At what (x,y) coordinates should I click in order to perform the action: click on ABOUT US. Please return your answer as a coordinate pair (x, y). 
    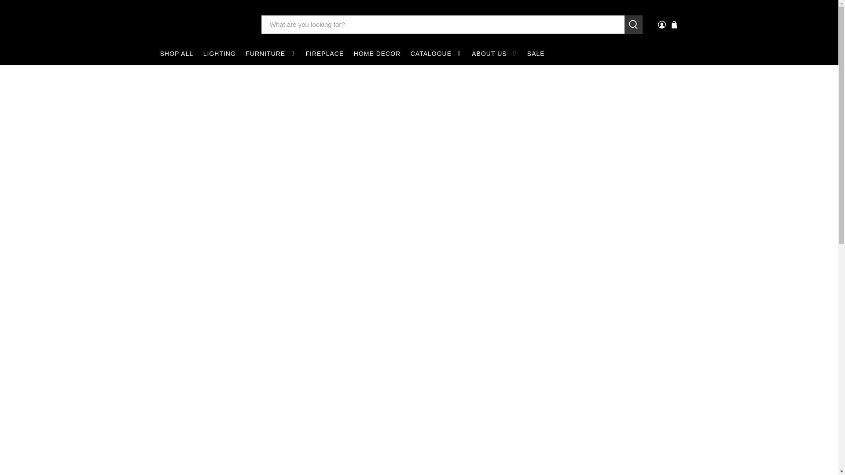
    Looking at the image, I should click on (495, 54).